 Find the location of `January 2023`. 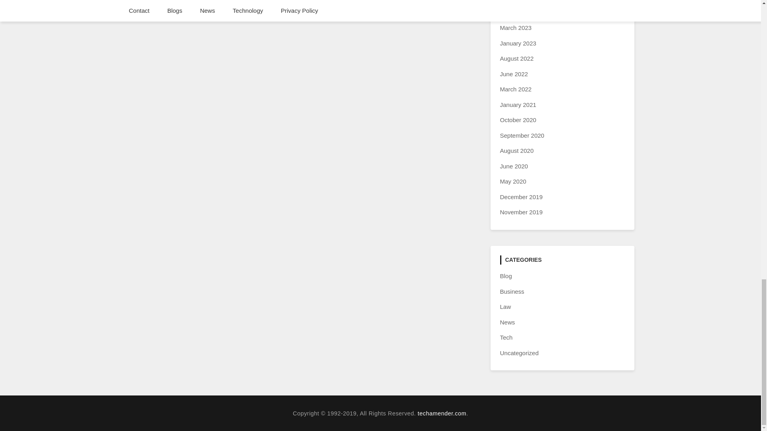

January 2023 is located at coordinates (518, 43).